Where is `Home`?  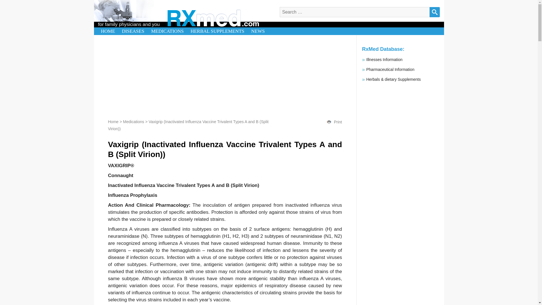 Home is located at coordinates (113, 121).